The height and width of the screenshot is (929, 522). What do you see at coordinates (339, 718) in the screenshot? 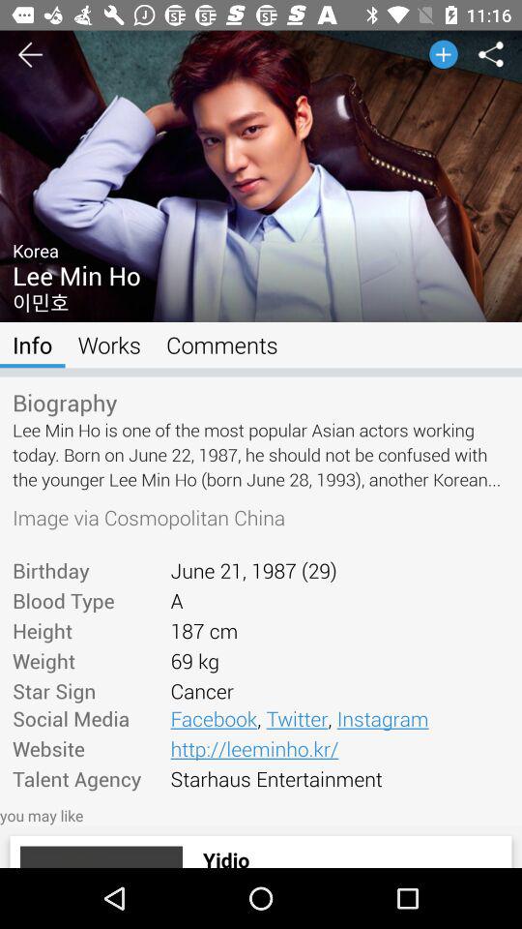
I see `open facebook, twitter, instagram` at bounding box center [339, 718].